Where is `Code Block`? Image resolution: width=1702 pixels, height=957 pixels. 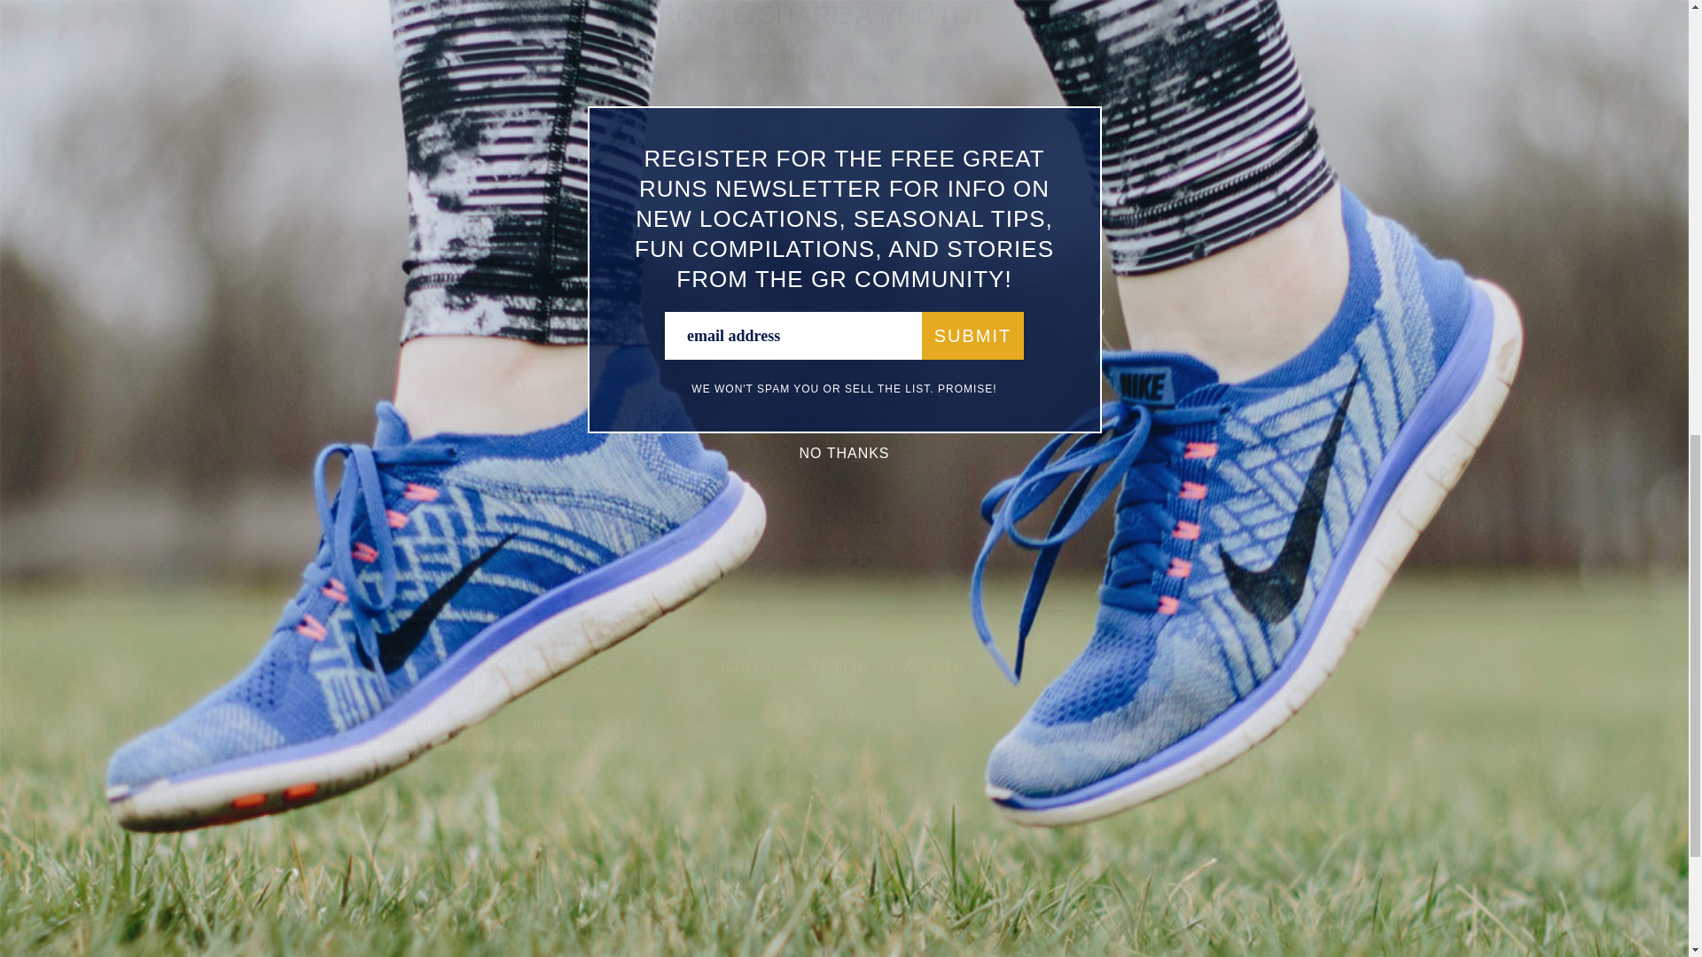 Code Block is located at coordinates (571, 237).